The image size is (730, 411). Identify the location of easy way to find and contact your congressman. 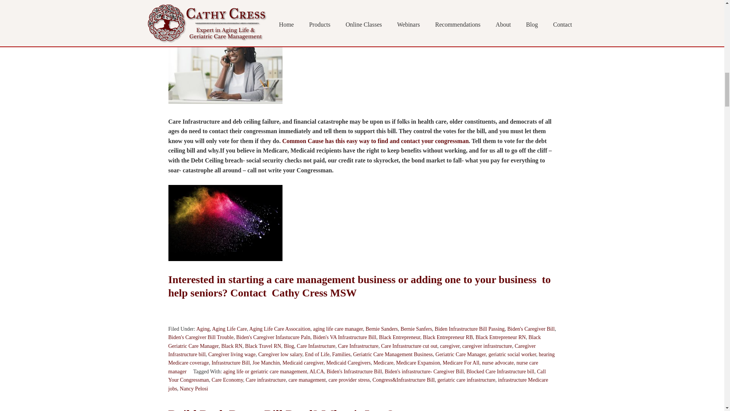
(358, 3).